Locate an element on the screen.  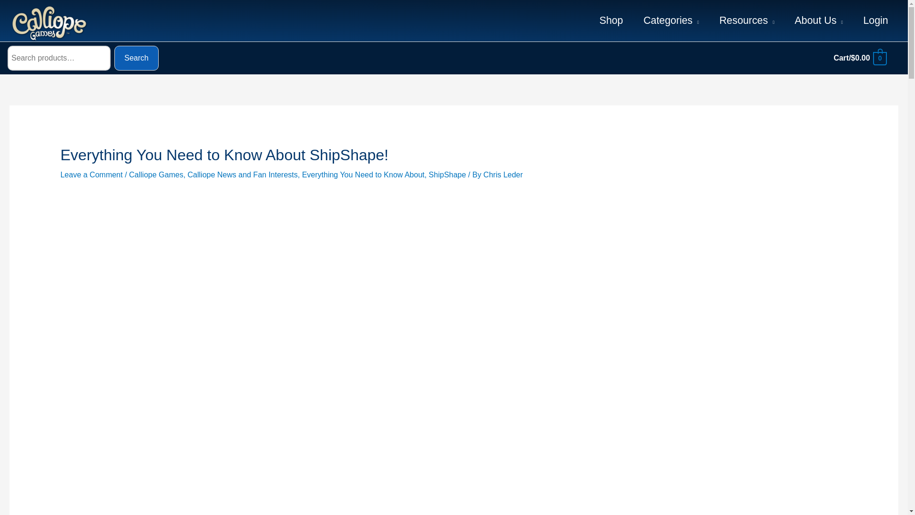
Everything You Need to Know About is located at coordinates (363, 175).